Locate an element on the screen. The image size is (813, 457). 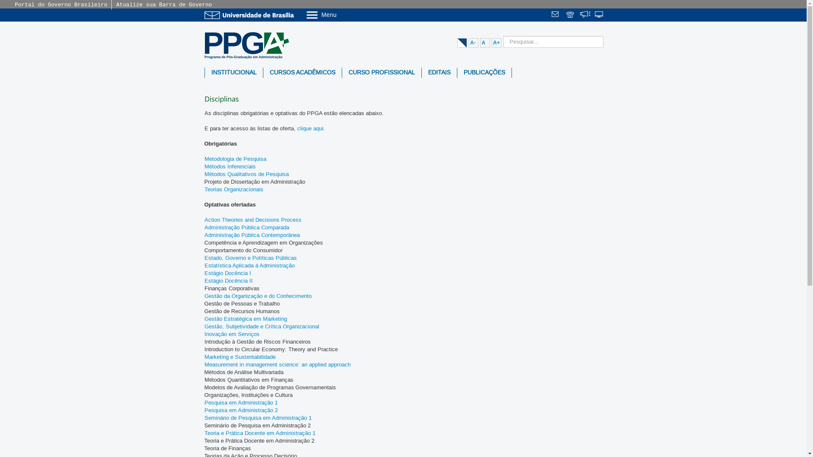
Portal do Governo Brasileiro is located at coordinates (61, 5).